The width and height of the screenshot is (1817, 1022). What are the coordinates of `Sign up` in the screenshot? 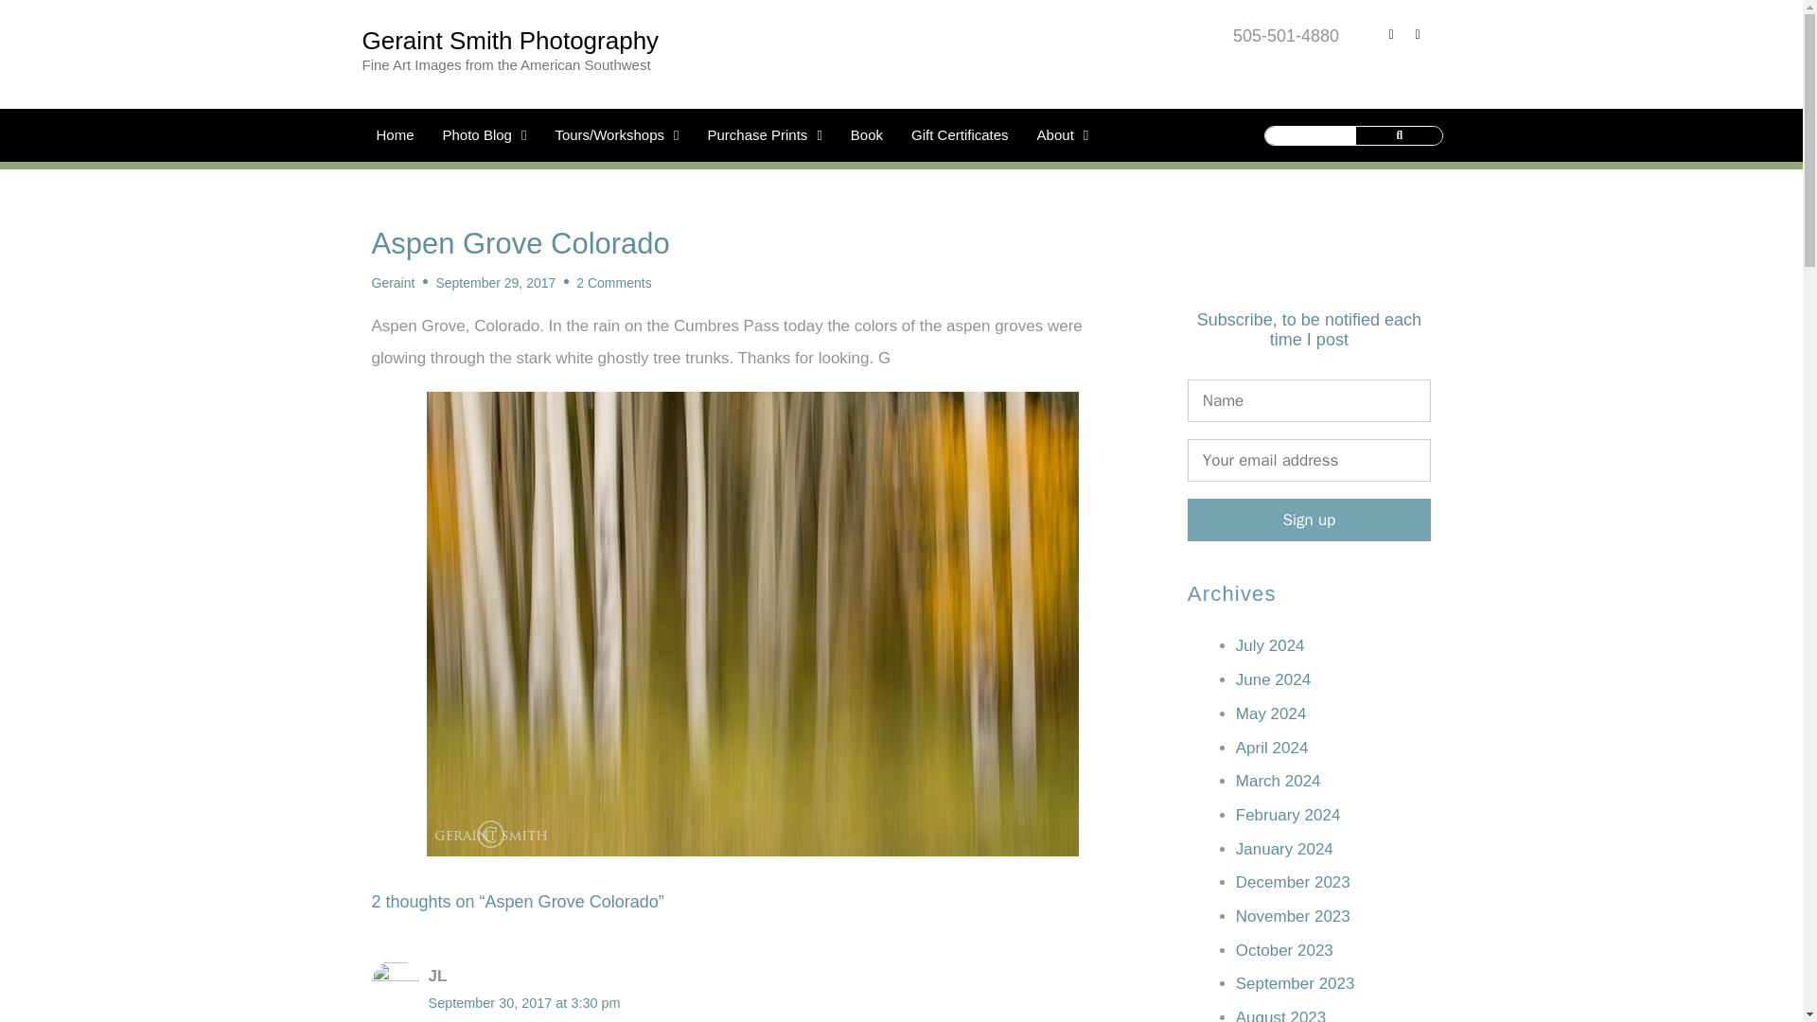 It's located at (1310, 520).